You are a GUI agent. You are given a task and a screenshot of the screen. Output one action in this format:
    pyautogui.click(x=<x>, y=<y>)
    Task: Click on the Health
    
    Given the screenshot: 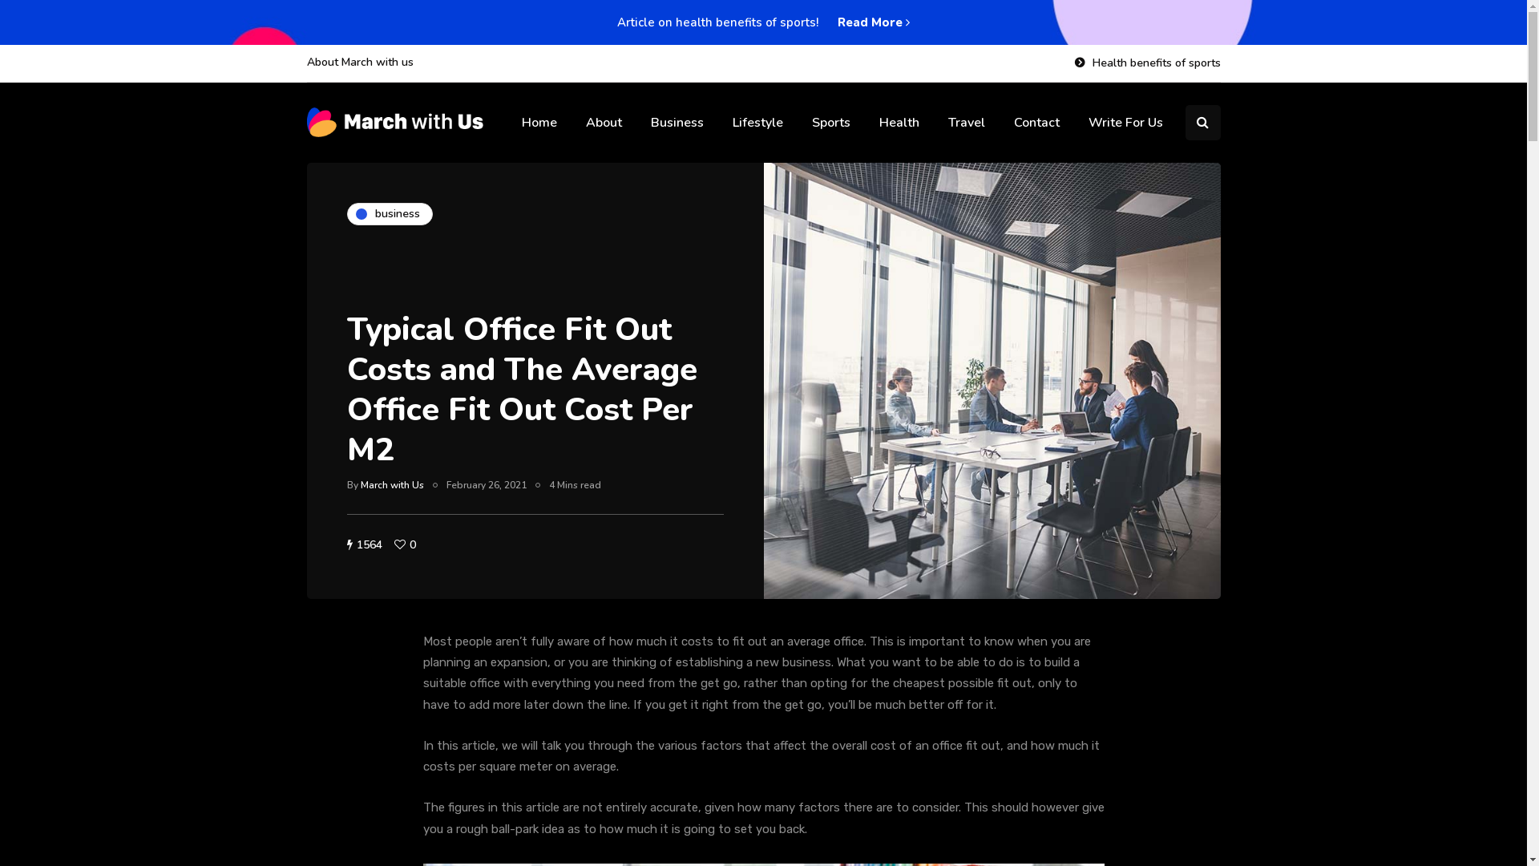 What is the action you would take?
    pyautogui.click(x=899, y=123)
    